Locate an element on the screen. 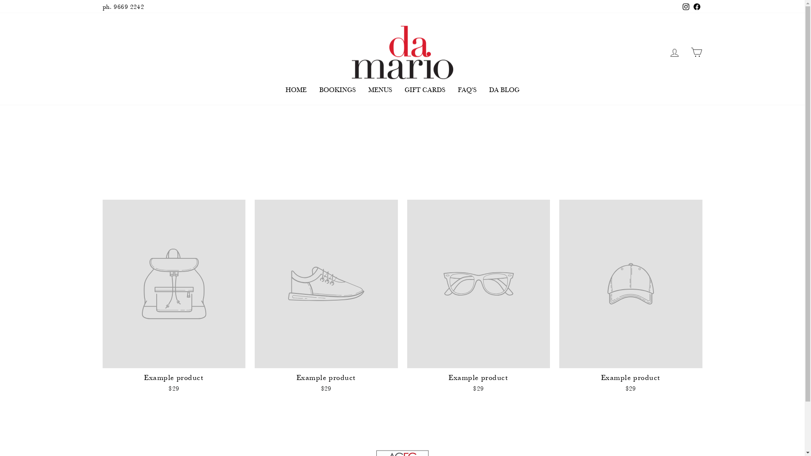  GIFT CARDS is located at coordinates (425, 90).